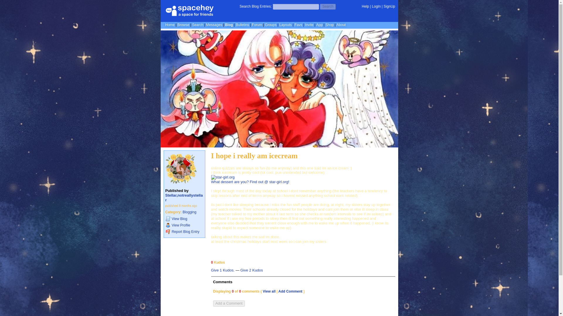 Image resolution: width=563 pixels, height=316 pixels. What do you see at coordinates (320, 25) in the screenshot?
I see `App` at bounding box center [320, 25].